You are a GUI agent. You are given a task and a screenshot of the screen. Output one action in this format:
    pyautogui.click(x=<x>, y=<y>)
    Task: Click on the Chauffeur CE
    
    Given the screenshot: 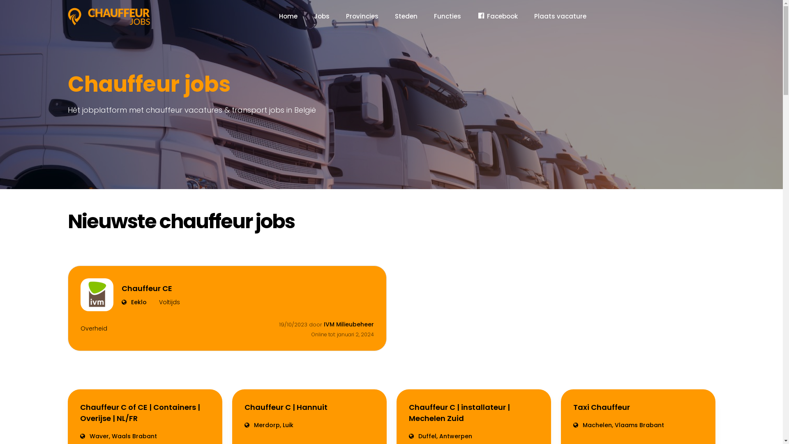 What is the action you would take?
    pyautogui.click(x=151, y=289)
    